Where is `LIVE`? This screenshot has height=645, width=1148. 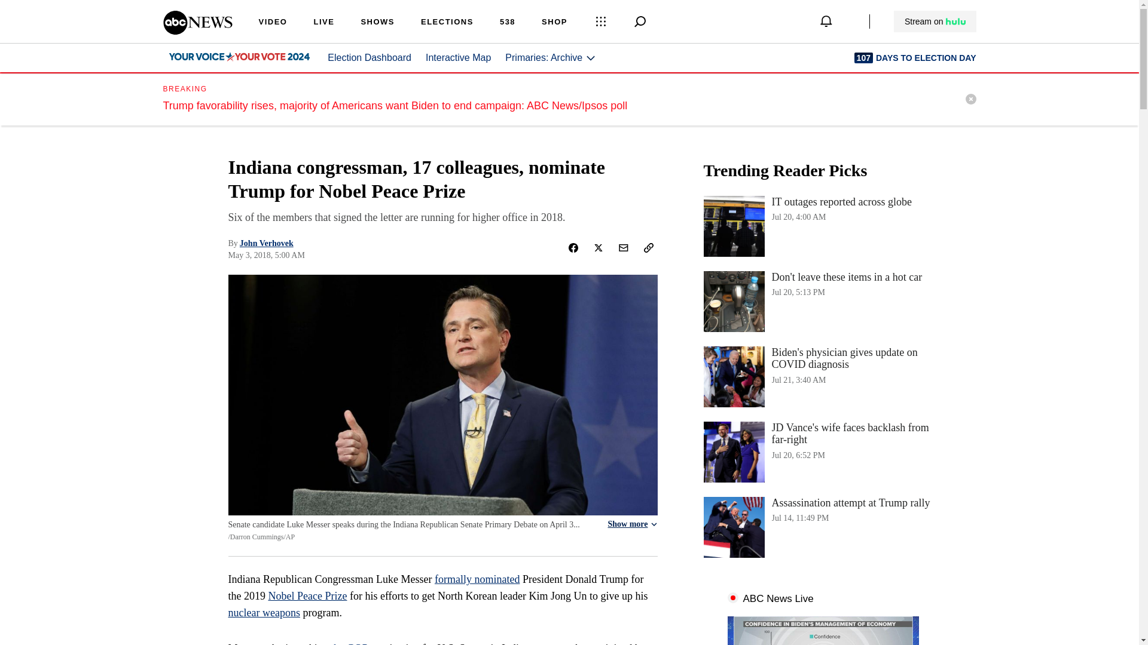 LIVE is located at coordinates (323, 23).